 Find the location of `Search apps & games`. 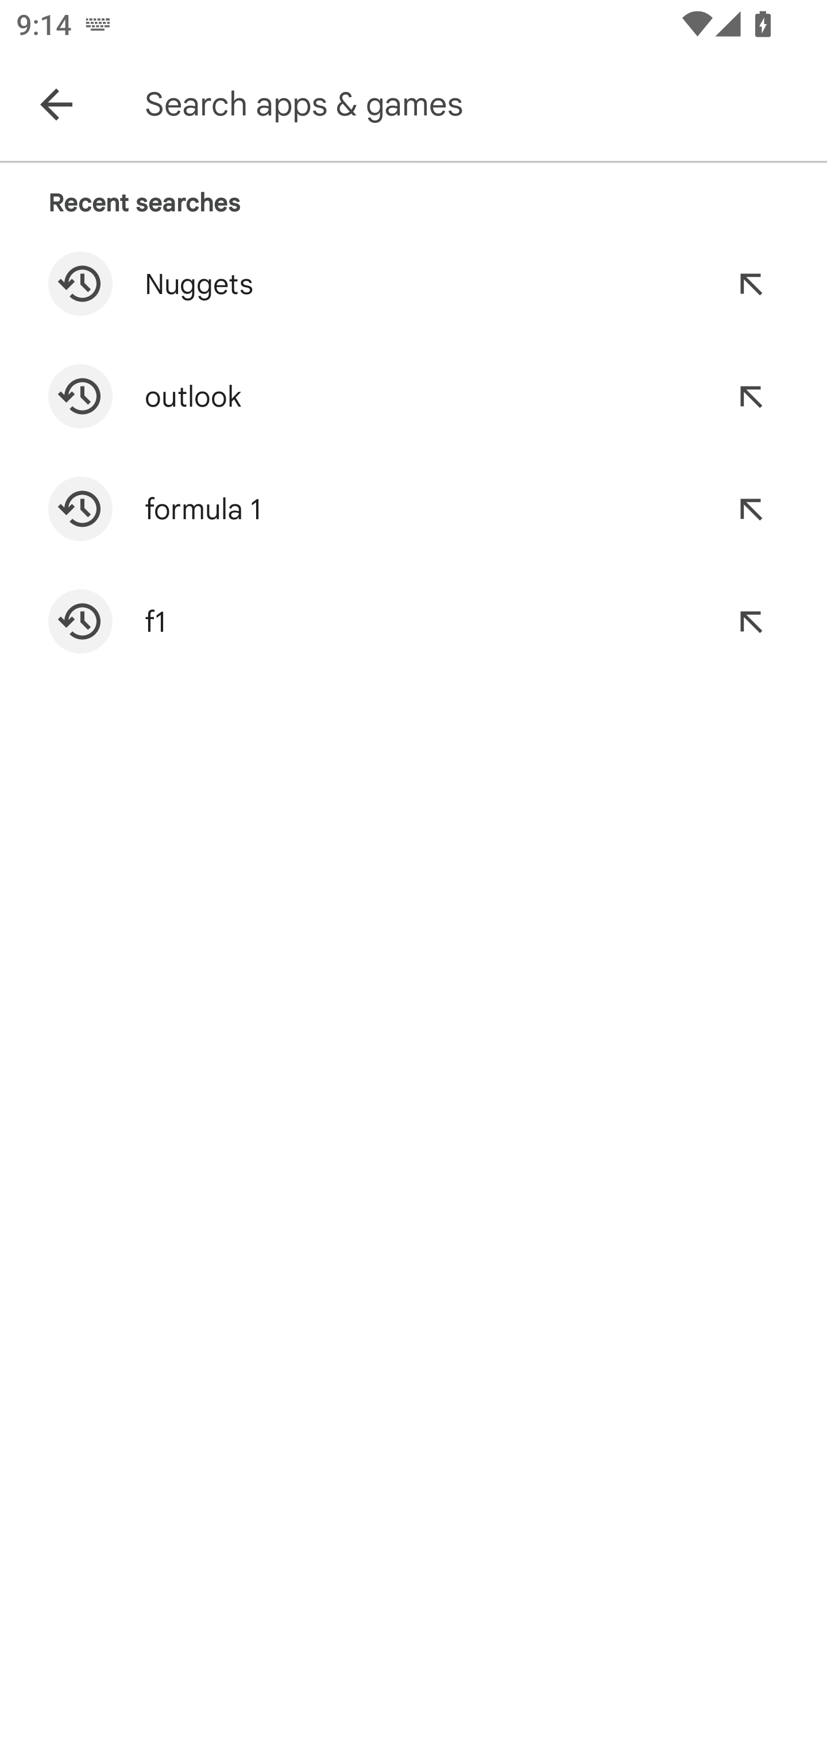

Search apps & games is located at coordinates (481, 105).